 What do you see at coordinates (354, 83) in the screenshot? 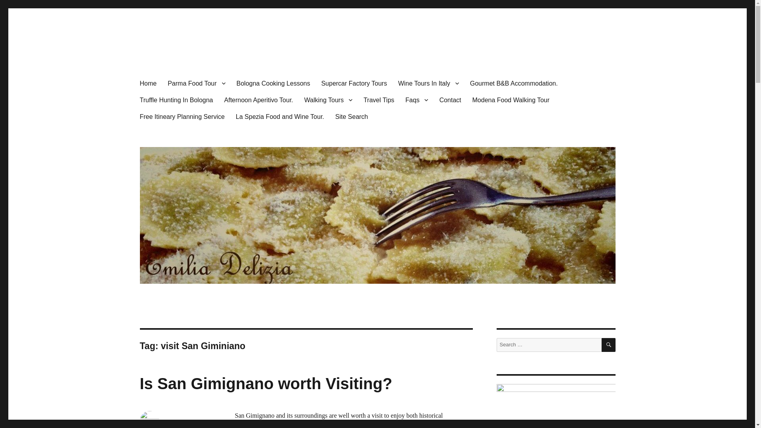
I see `Supercar Factory Tours` at bounding box center [354, 83].